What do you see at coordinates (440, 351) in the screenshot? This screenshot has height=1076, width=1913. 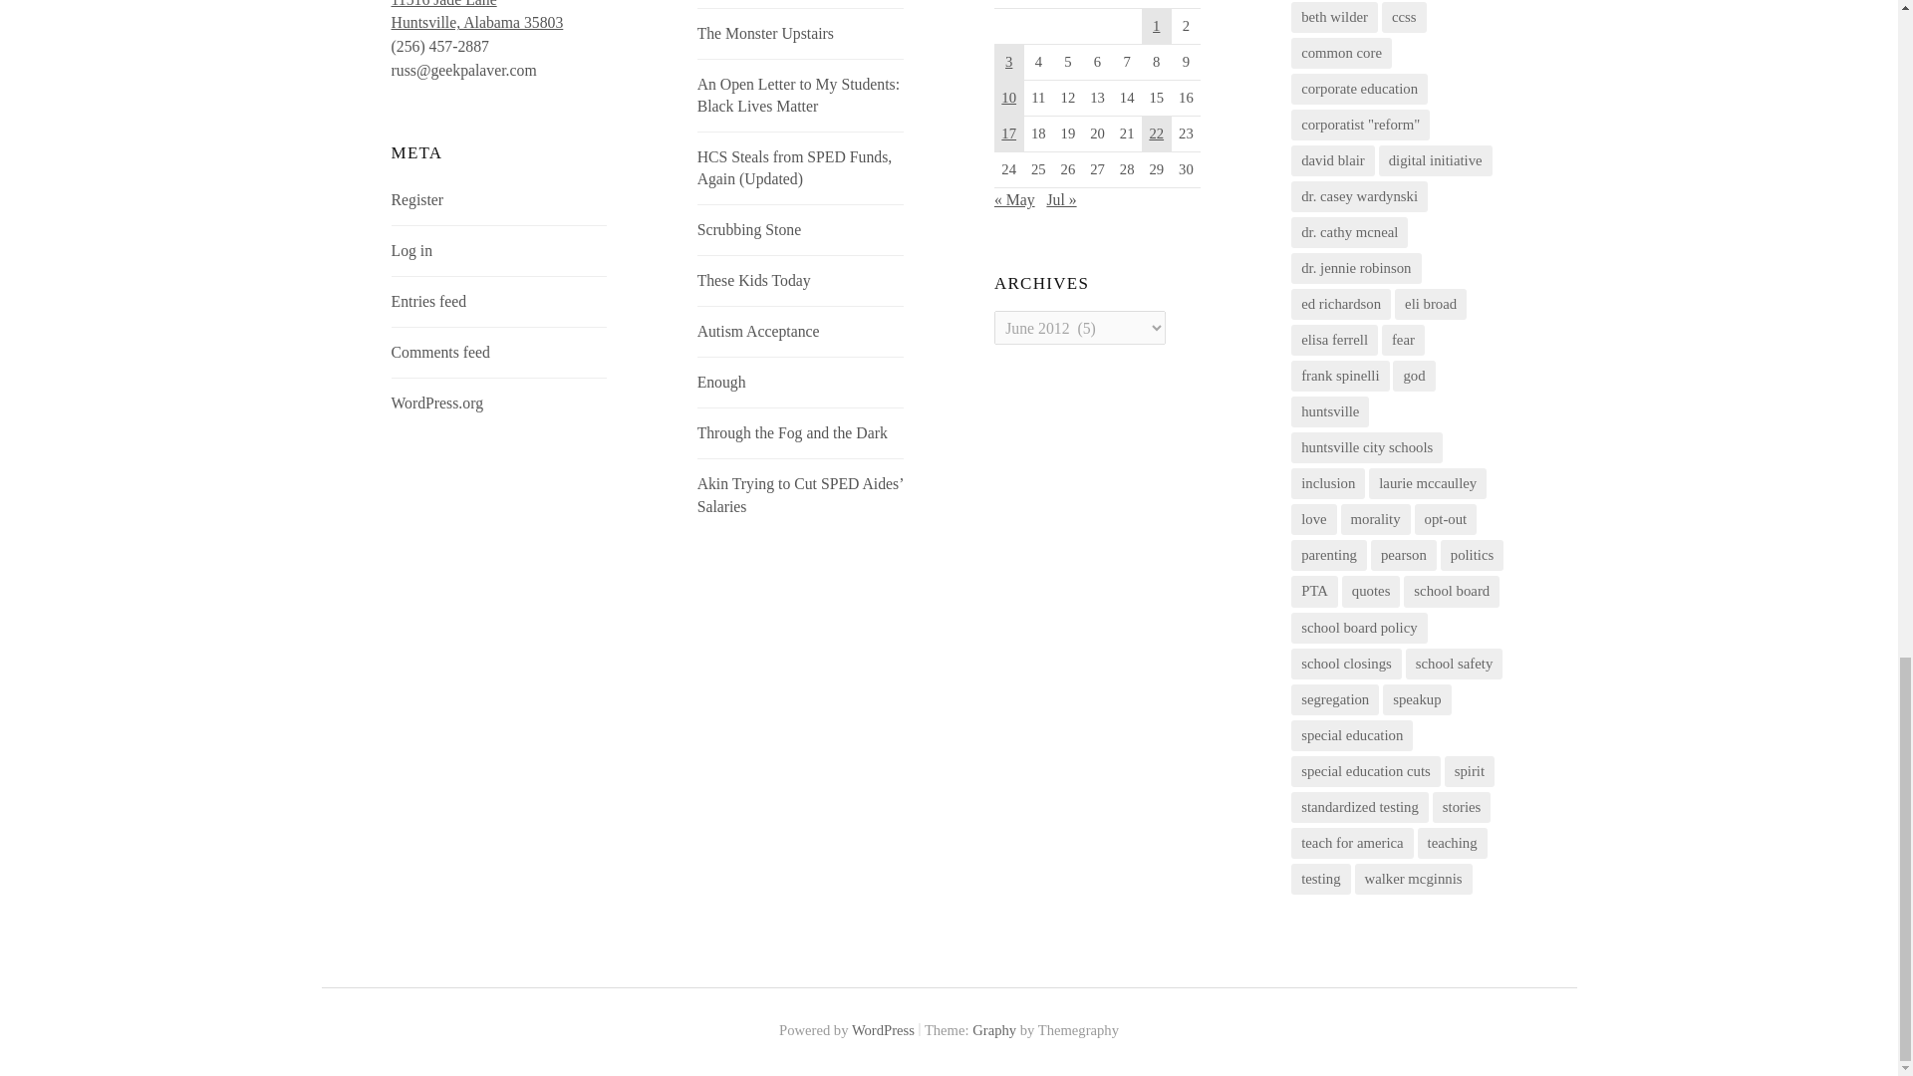 I see `Comments feed` at bounding box center [440, 351].